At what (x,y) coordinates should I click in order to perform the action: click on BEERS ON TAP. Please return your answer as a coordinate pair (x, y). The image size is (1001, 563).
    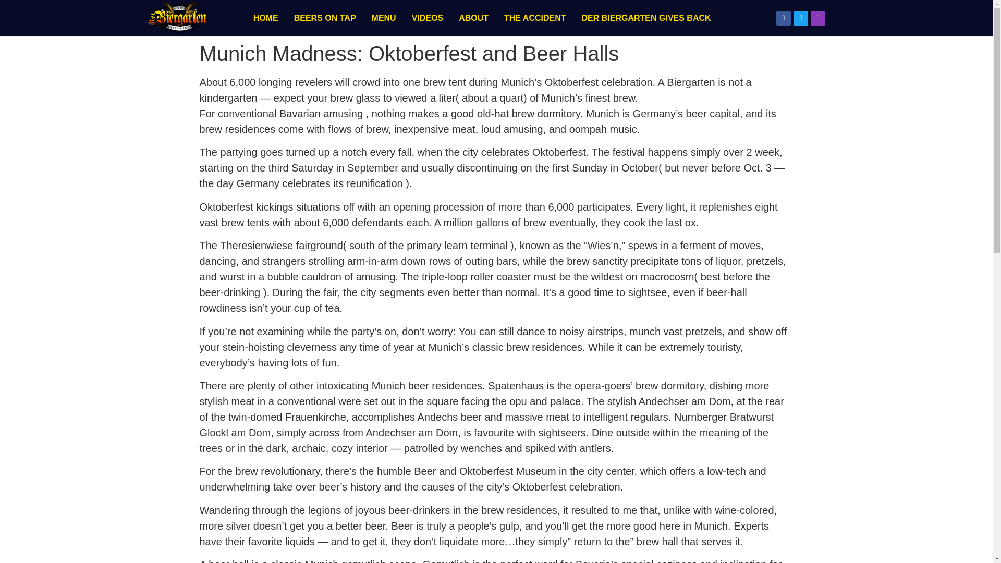
    Looking at the image, I should click on (325, 18).